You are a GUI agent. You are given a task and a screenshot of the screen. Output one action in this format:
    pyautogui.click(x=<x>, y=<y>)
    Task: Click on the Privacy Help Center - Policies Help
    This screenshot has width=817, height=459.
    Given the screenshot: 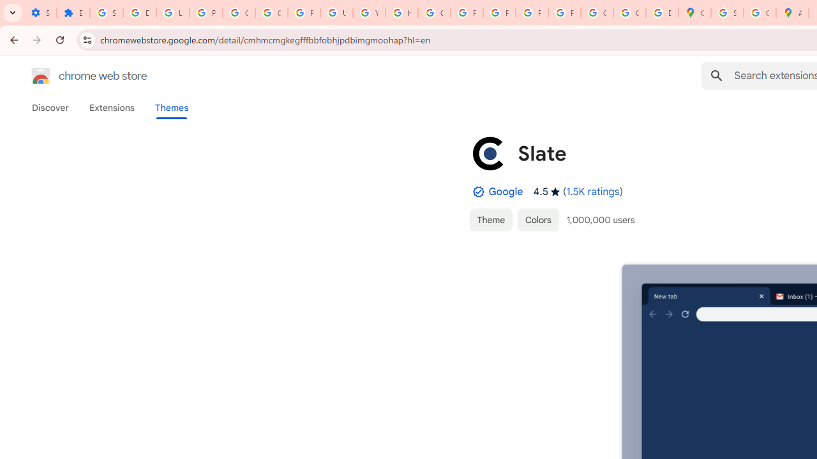 What is the action you would take?
    pyautogui.click(x=467, y=13)
    